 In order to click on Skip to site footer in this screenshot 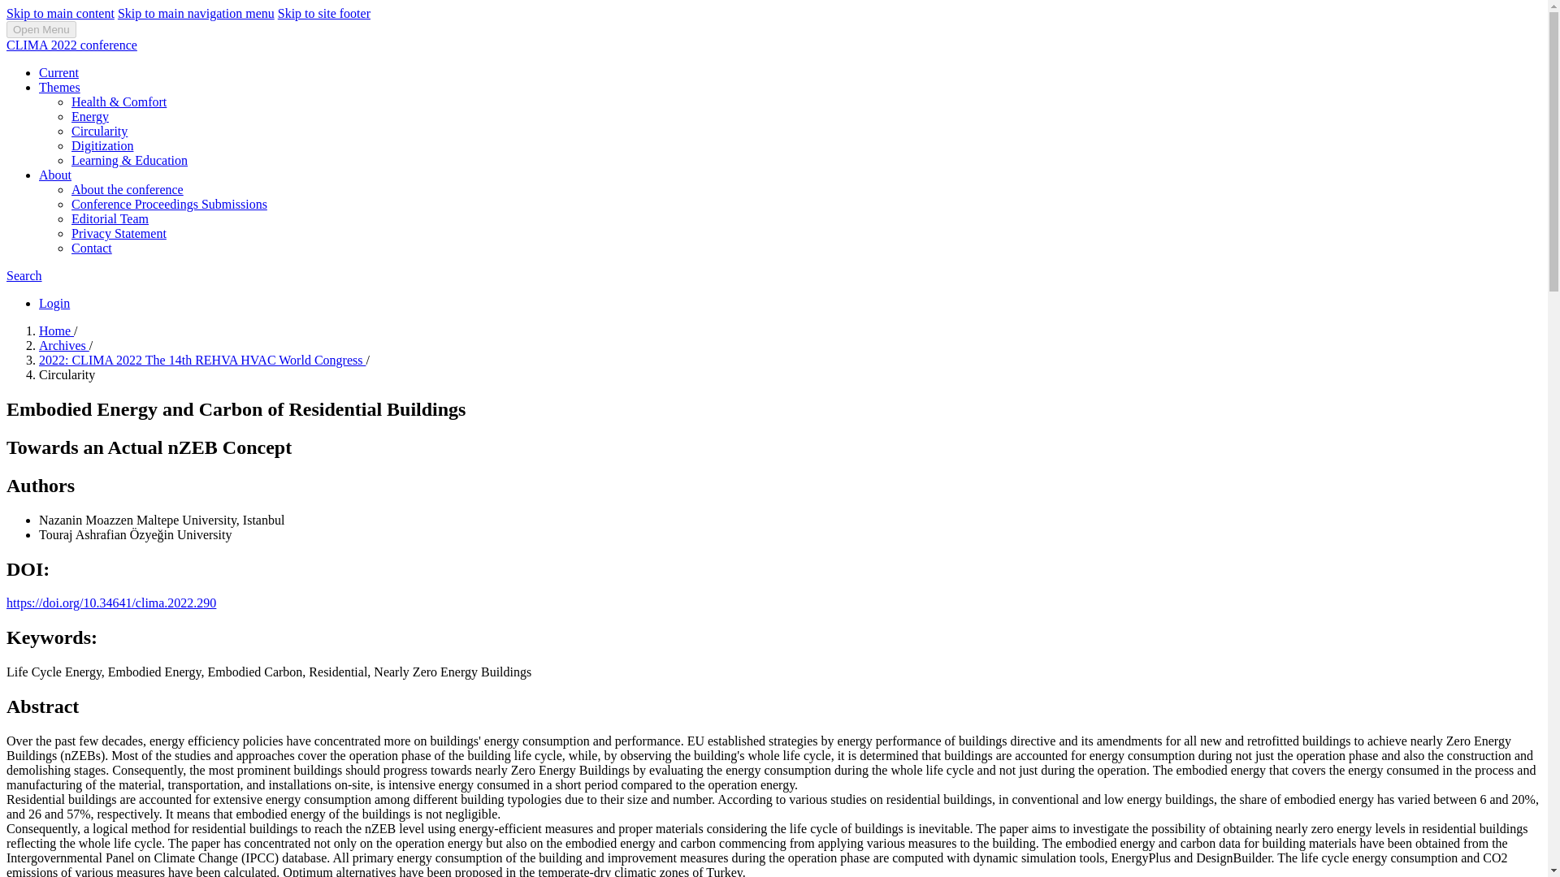, I will do `click(323, 13)`.